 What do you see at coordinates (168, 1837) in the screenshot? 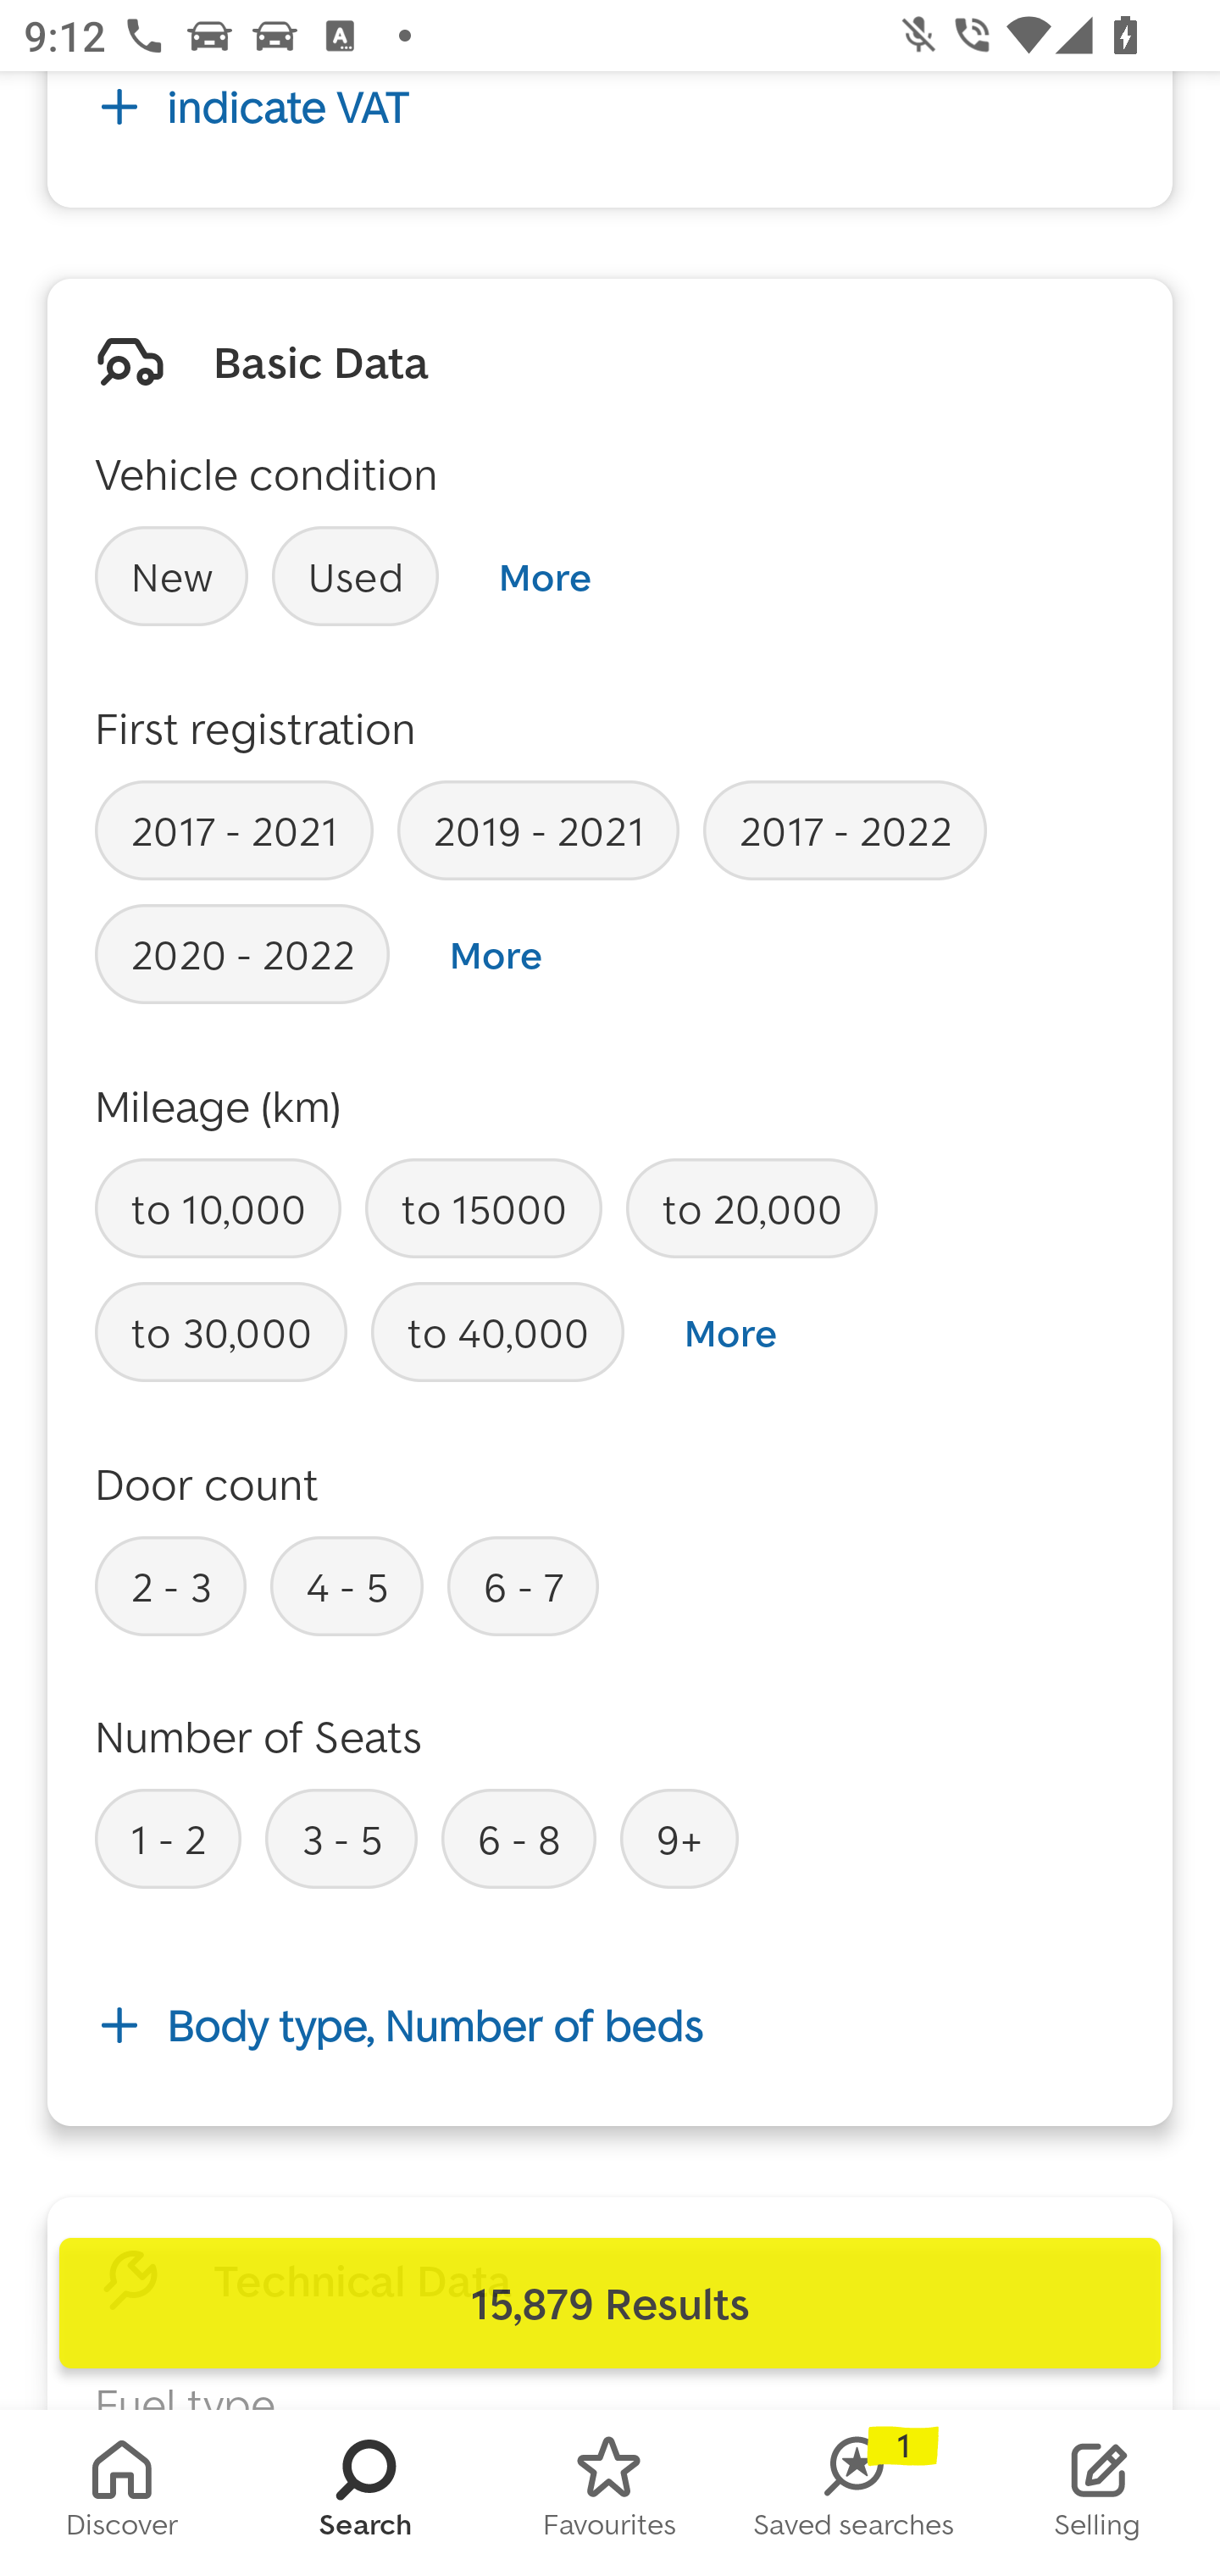
I see `1 - 2` at bounding box center [168, 1837].